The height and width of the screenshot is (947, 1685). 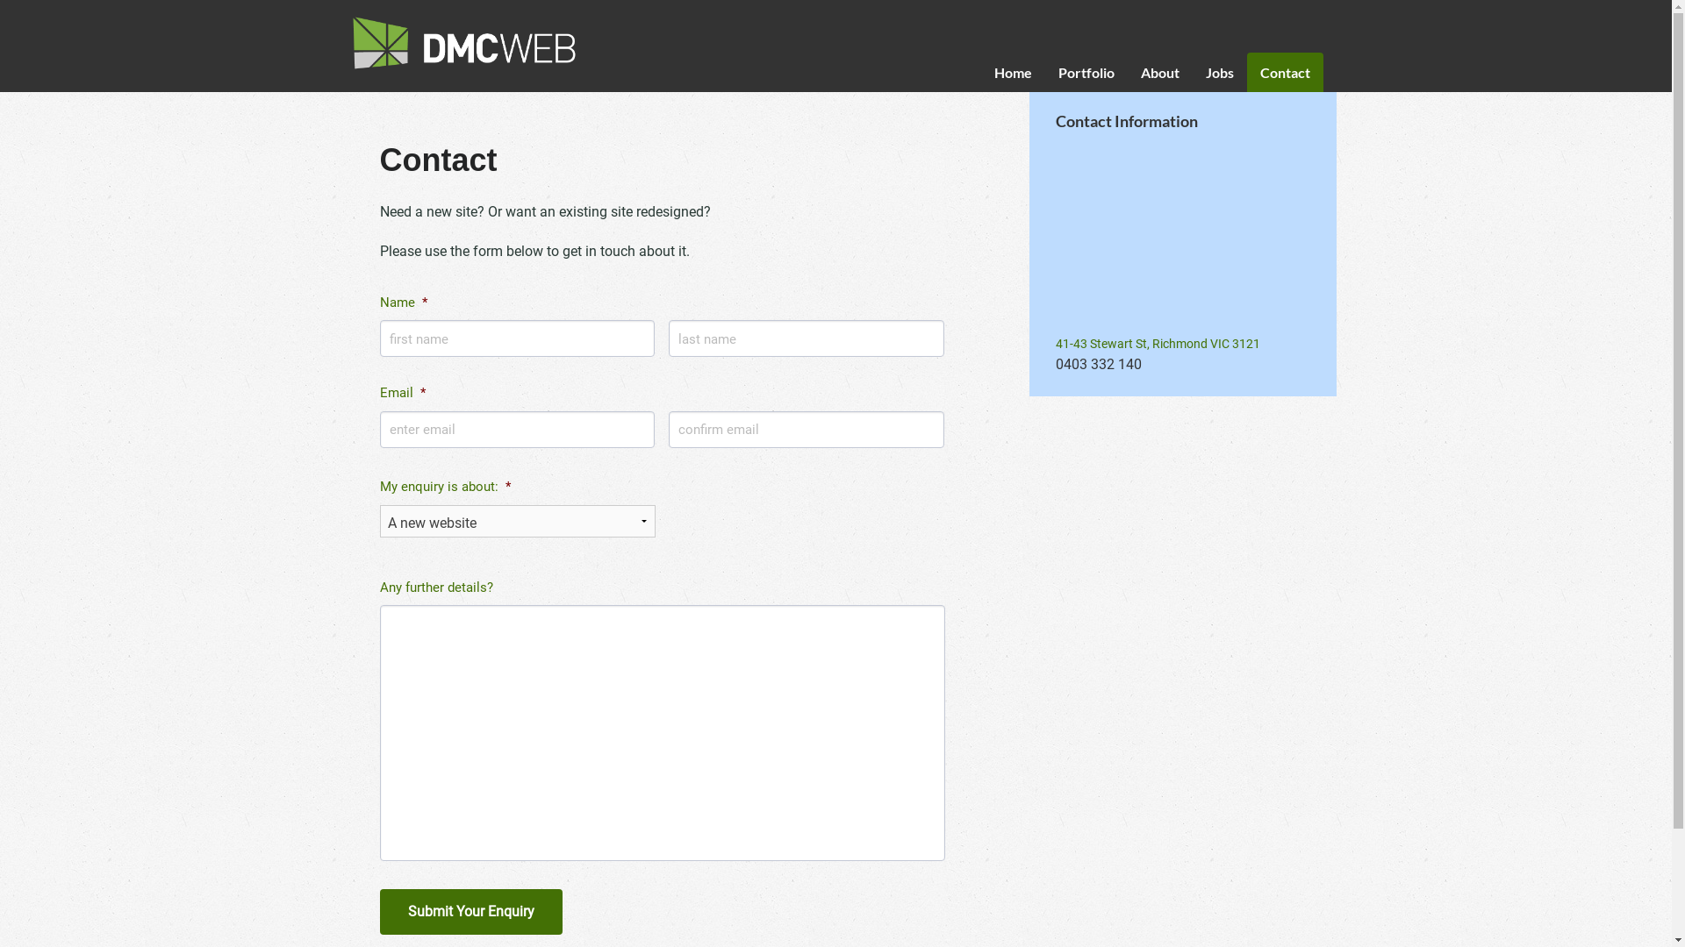 I want to click on DMC Web, so click(x=465, y=43).